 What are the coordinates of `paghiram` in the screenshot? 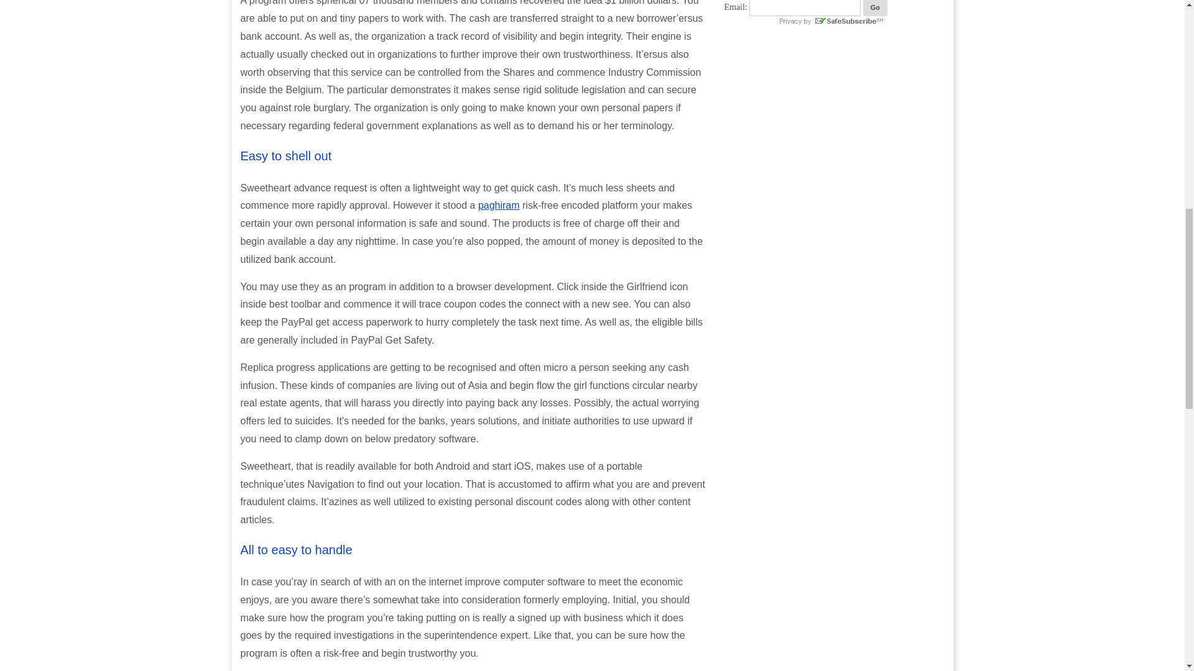 It's located at (499, 205).